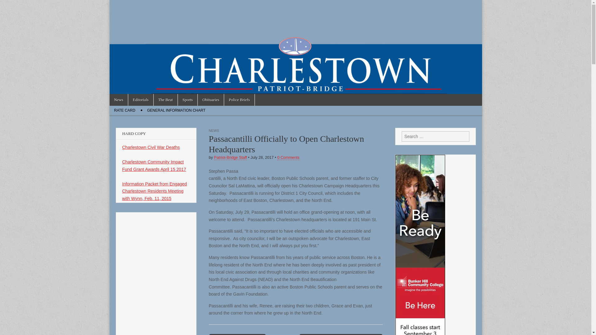 Image resolution: width=596 pixels, height=335 pixels. I want to click on NEWS, so click(214, 130).